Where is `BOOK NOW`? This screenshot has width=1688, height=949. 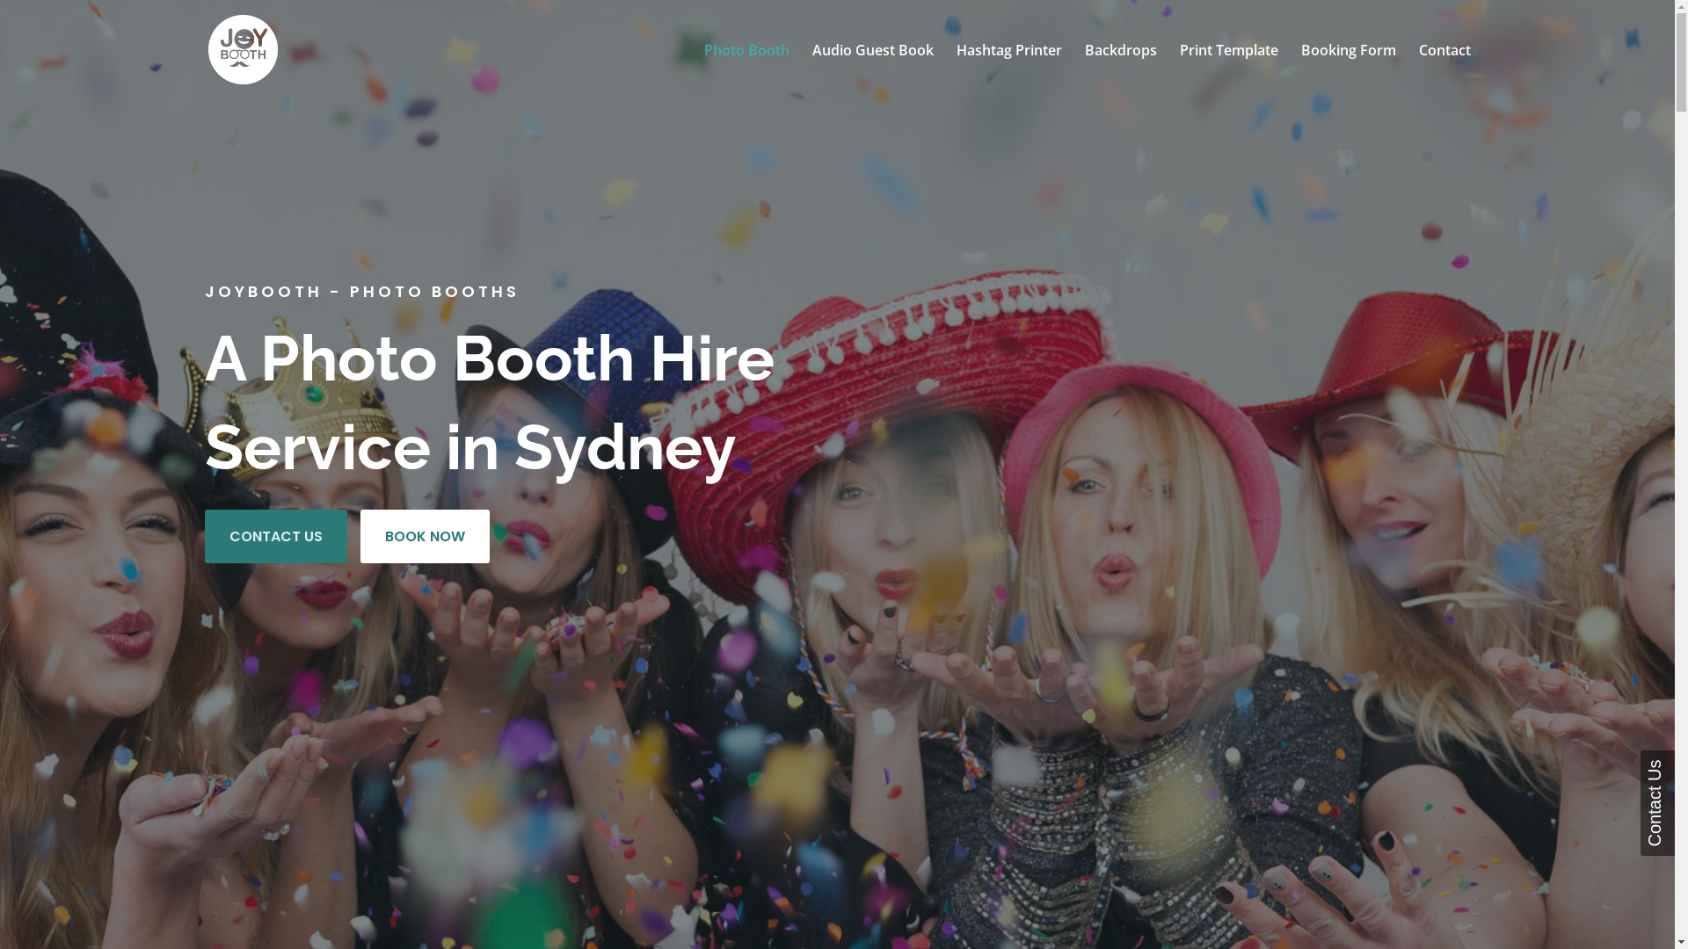 BOOK NOW is located at coordinates (426, 536).